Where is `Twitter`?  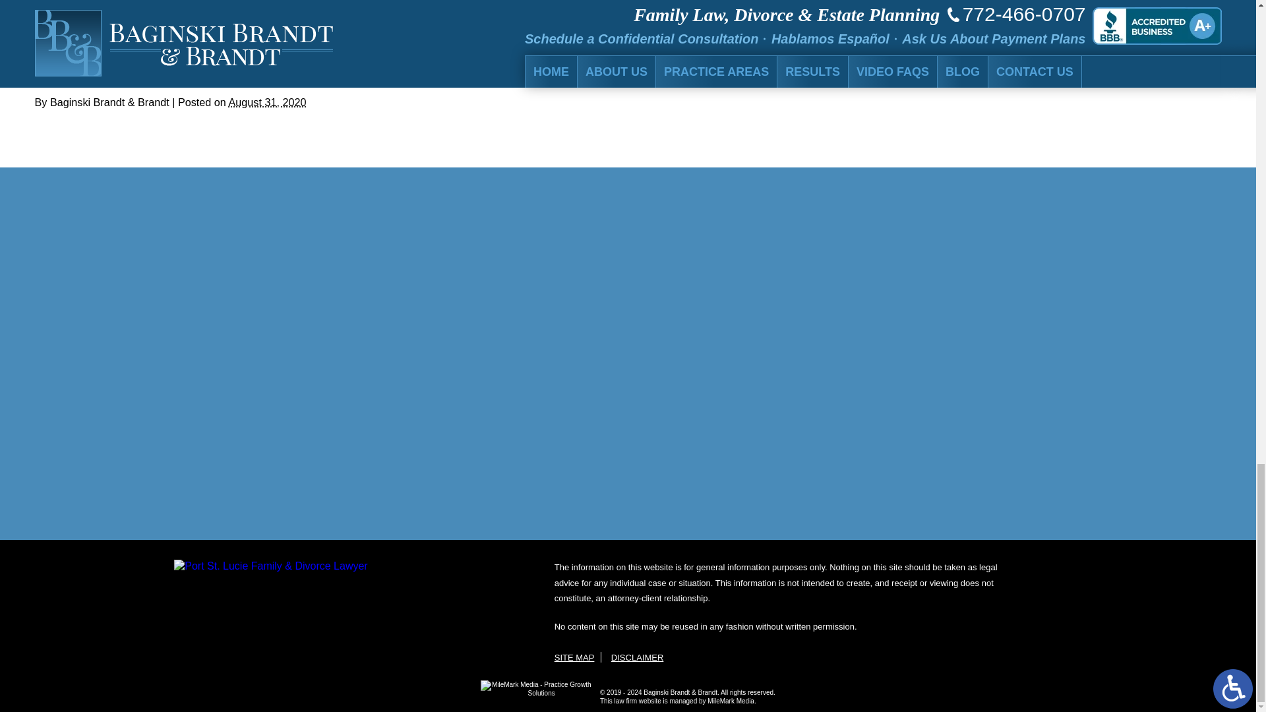
Twitter is located at coordinates (65, 75).